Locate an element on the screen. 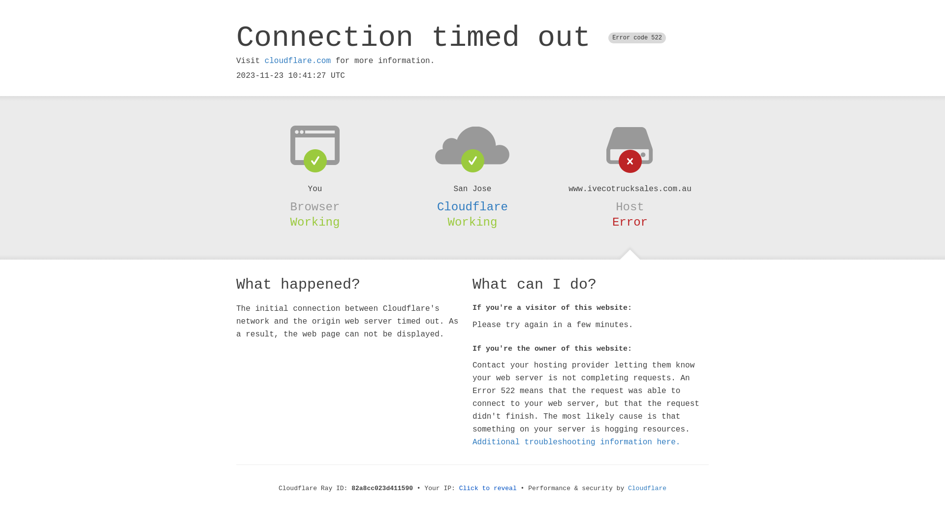  Click to reveal is located at coordinates (488, 489).